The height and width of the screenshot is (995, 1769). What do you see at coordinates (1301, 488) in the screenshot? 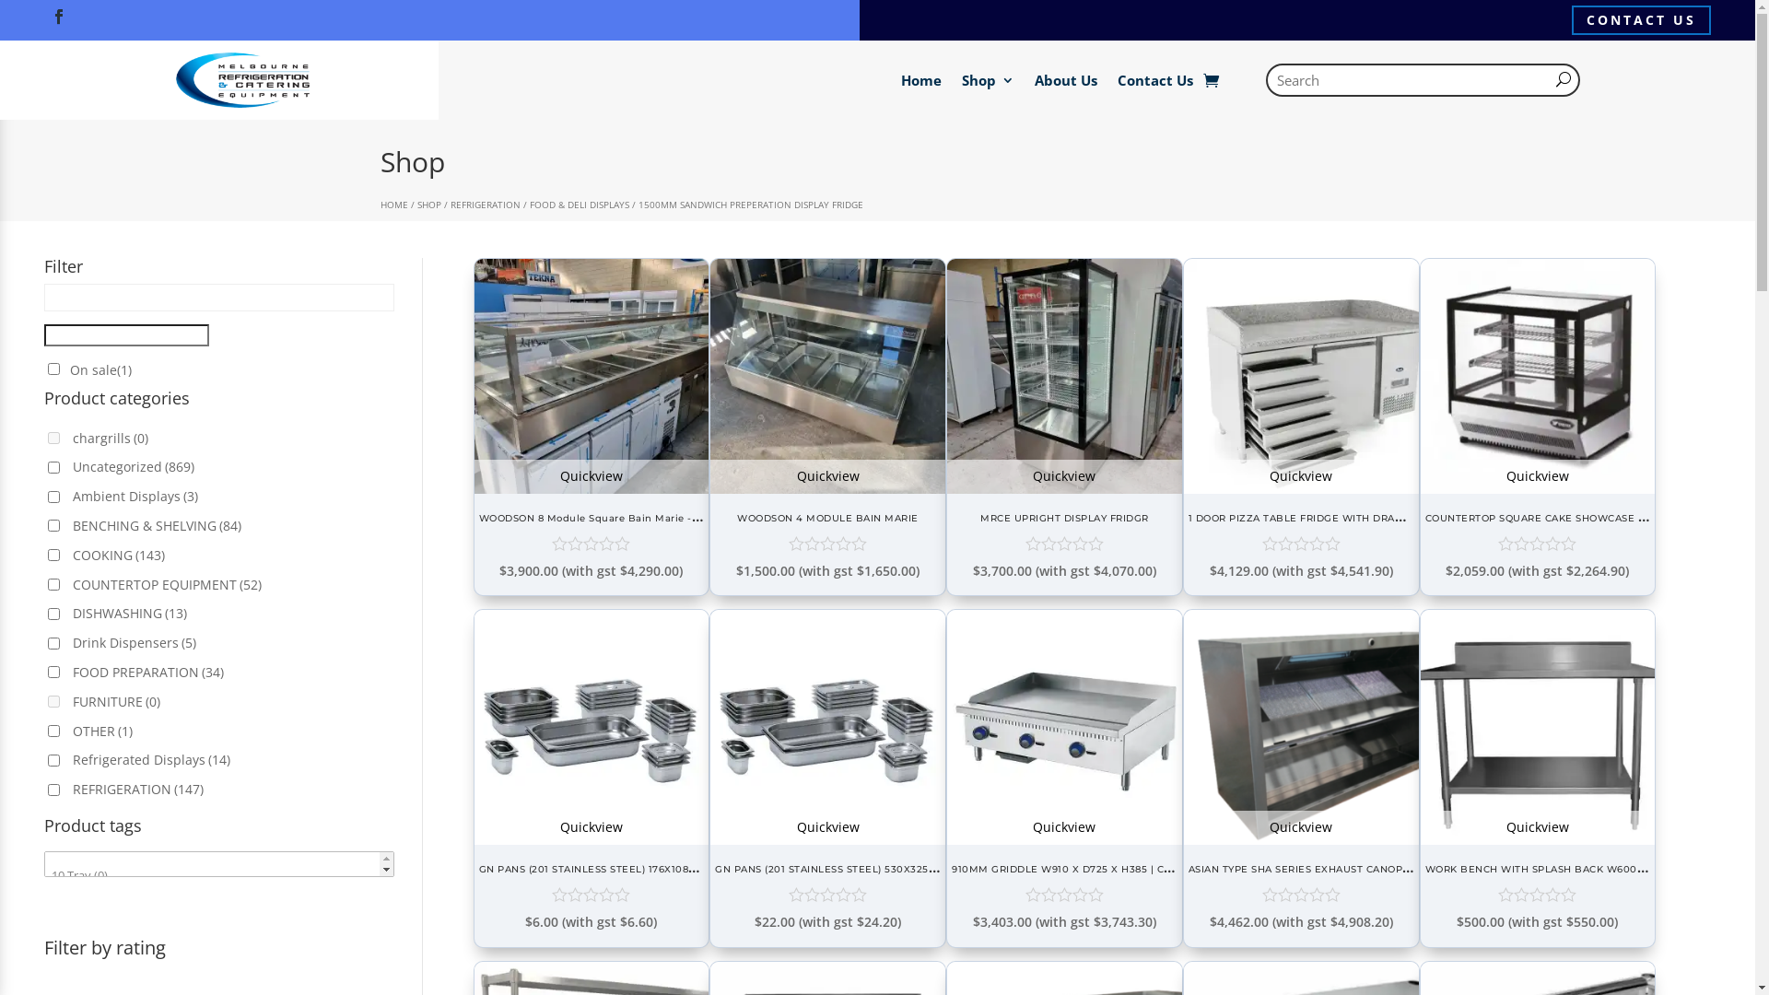
I see `1 DOOR PIZZA TABLE FRIDGE WITH DRAWERS 1510 MM EPF3490` at bounding box center [1301, 488].